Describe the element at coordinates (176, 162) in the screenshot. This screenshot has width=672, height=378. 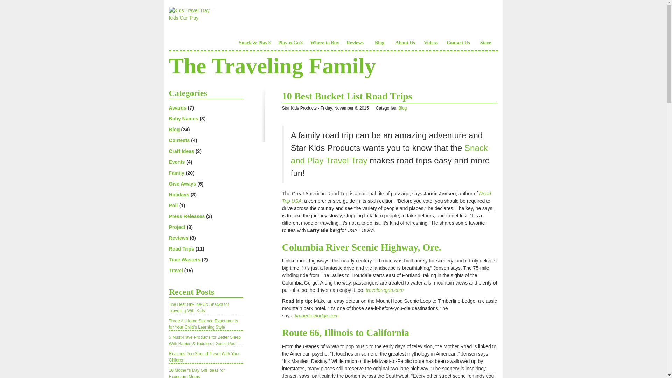
I see `Events` at that location.